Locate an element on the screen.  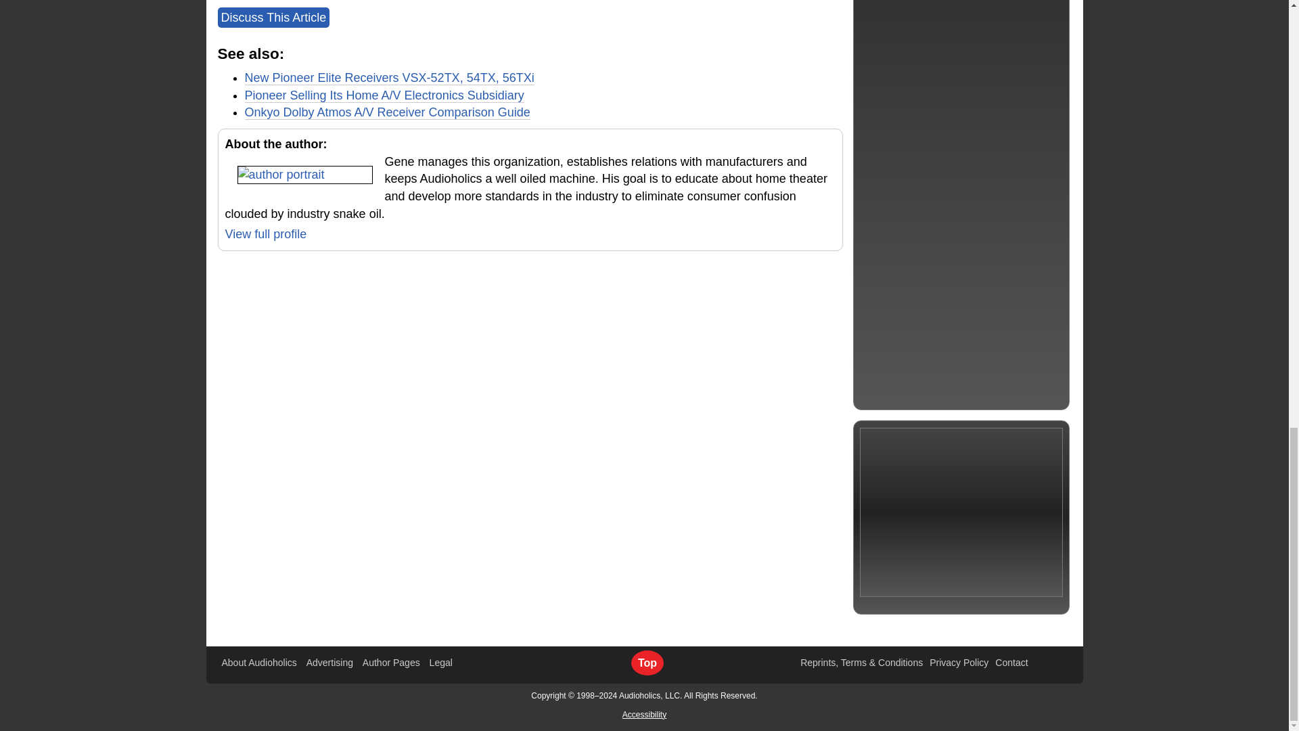
Author Pages is located at coordinates (391, 662).